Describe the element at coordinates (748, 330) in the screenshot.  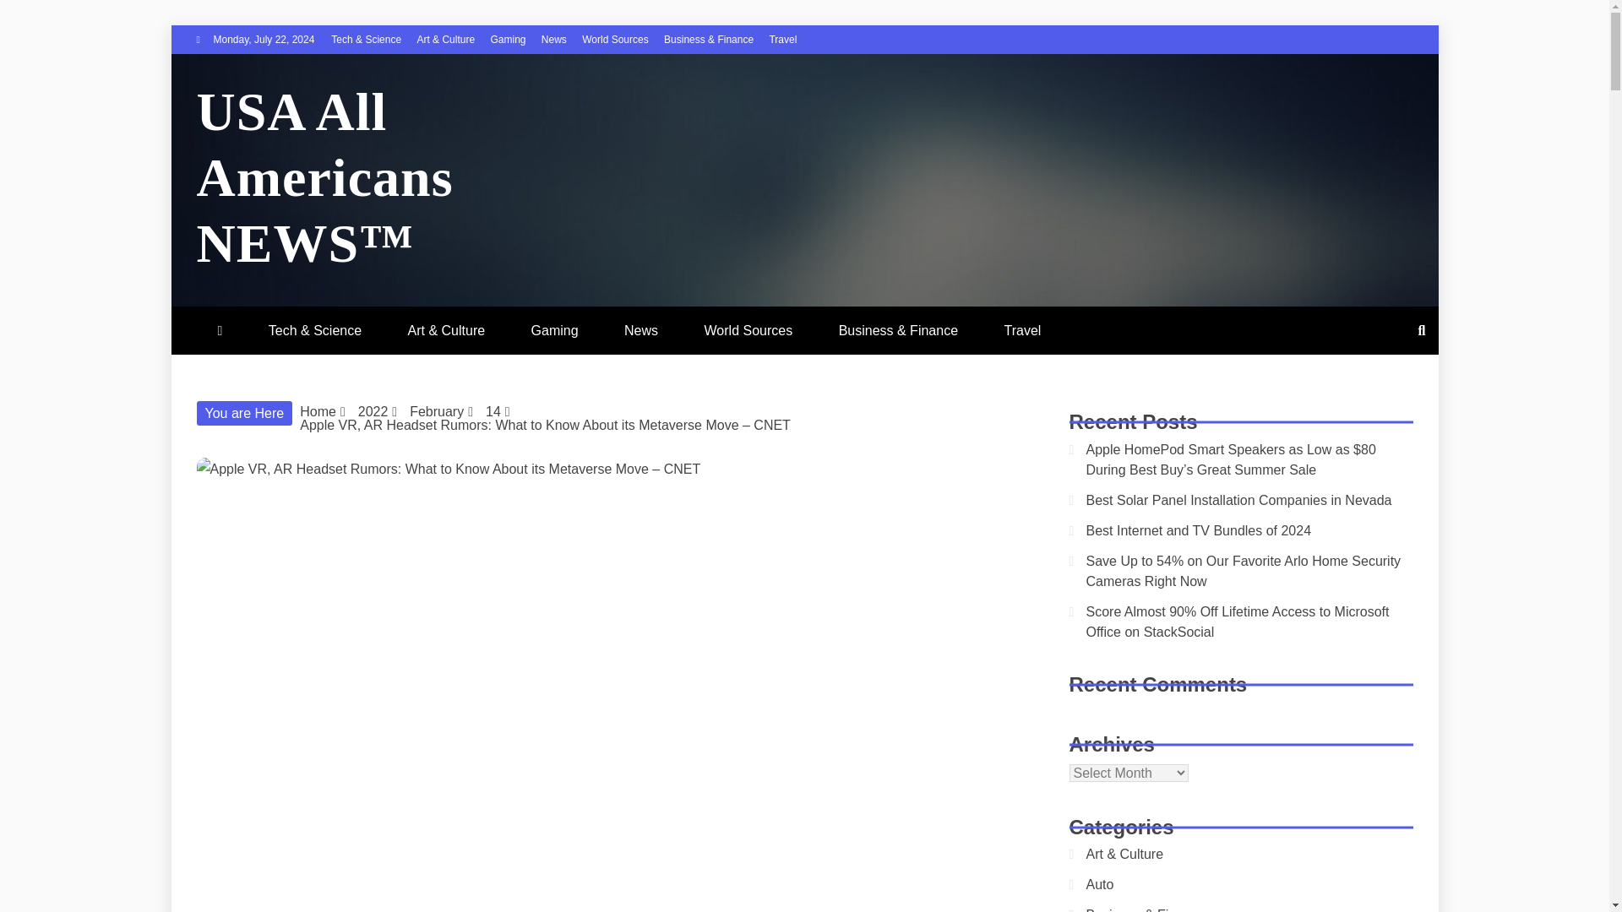
I see `World Sources` at that location.